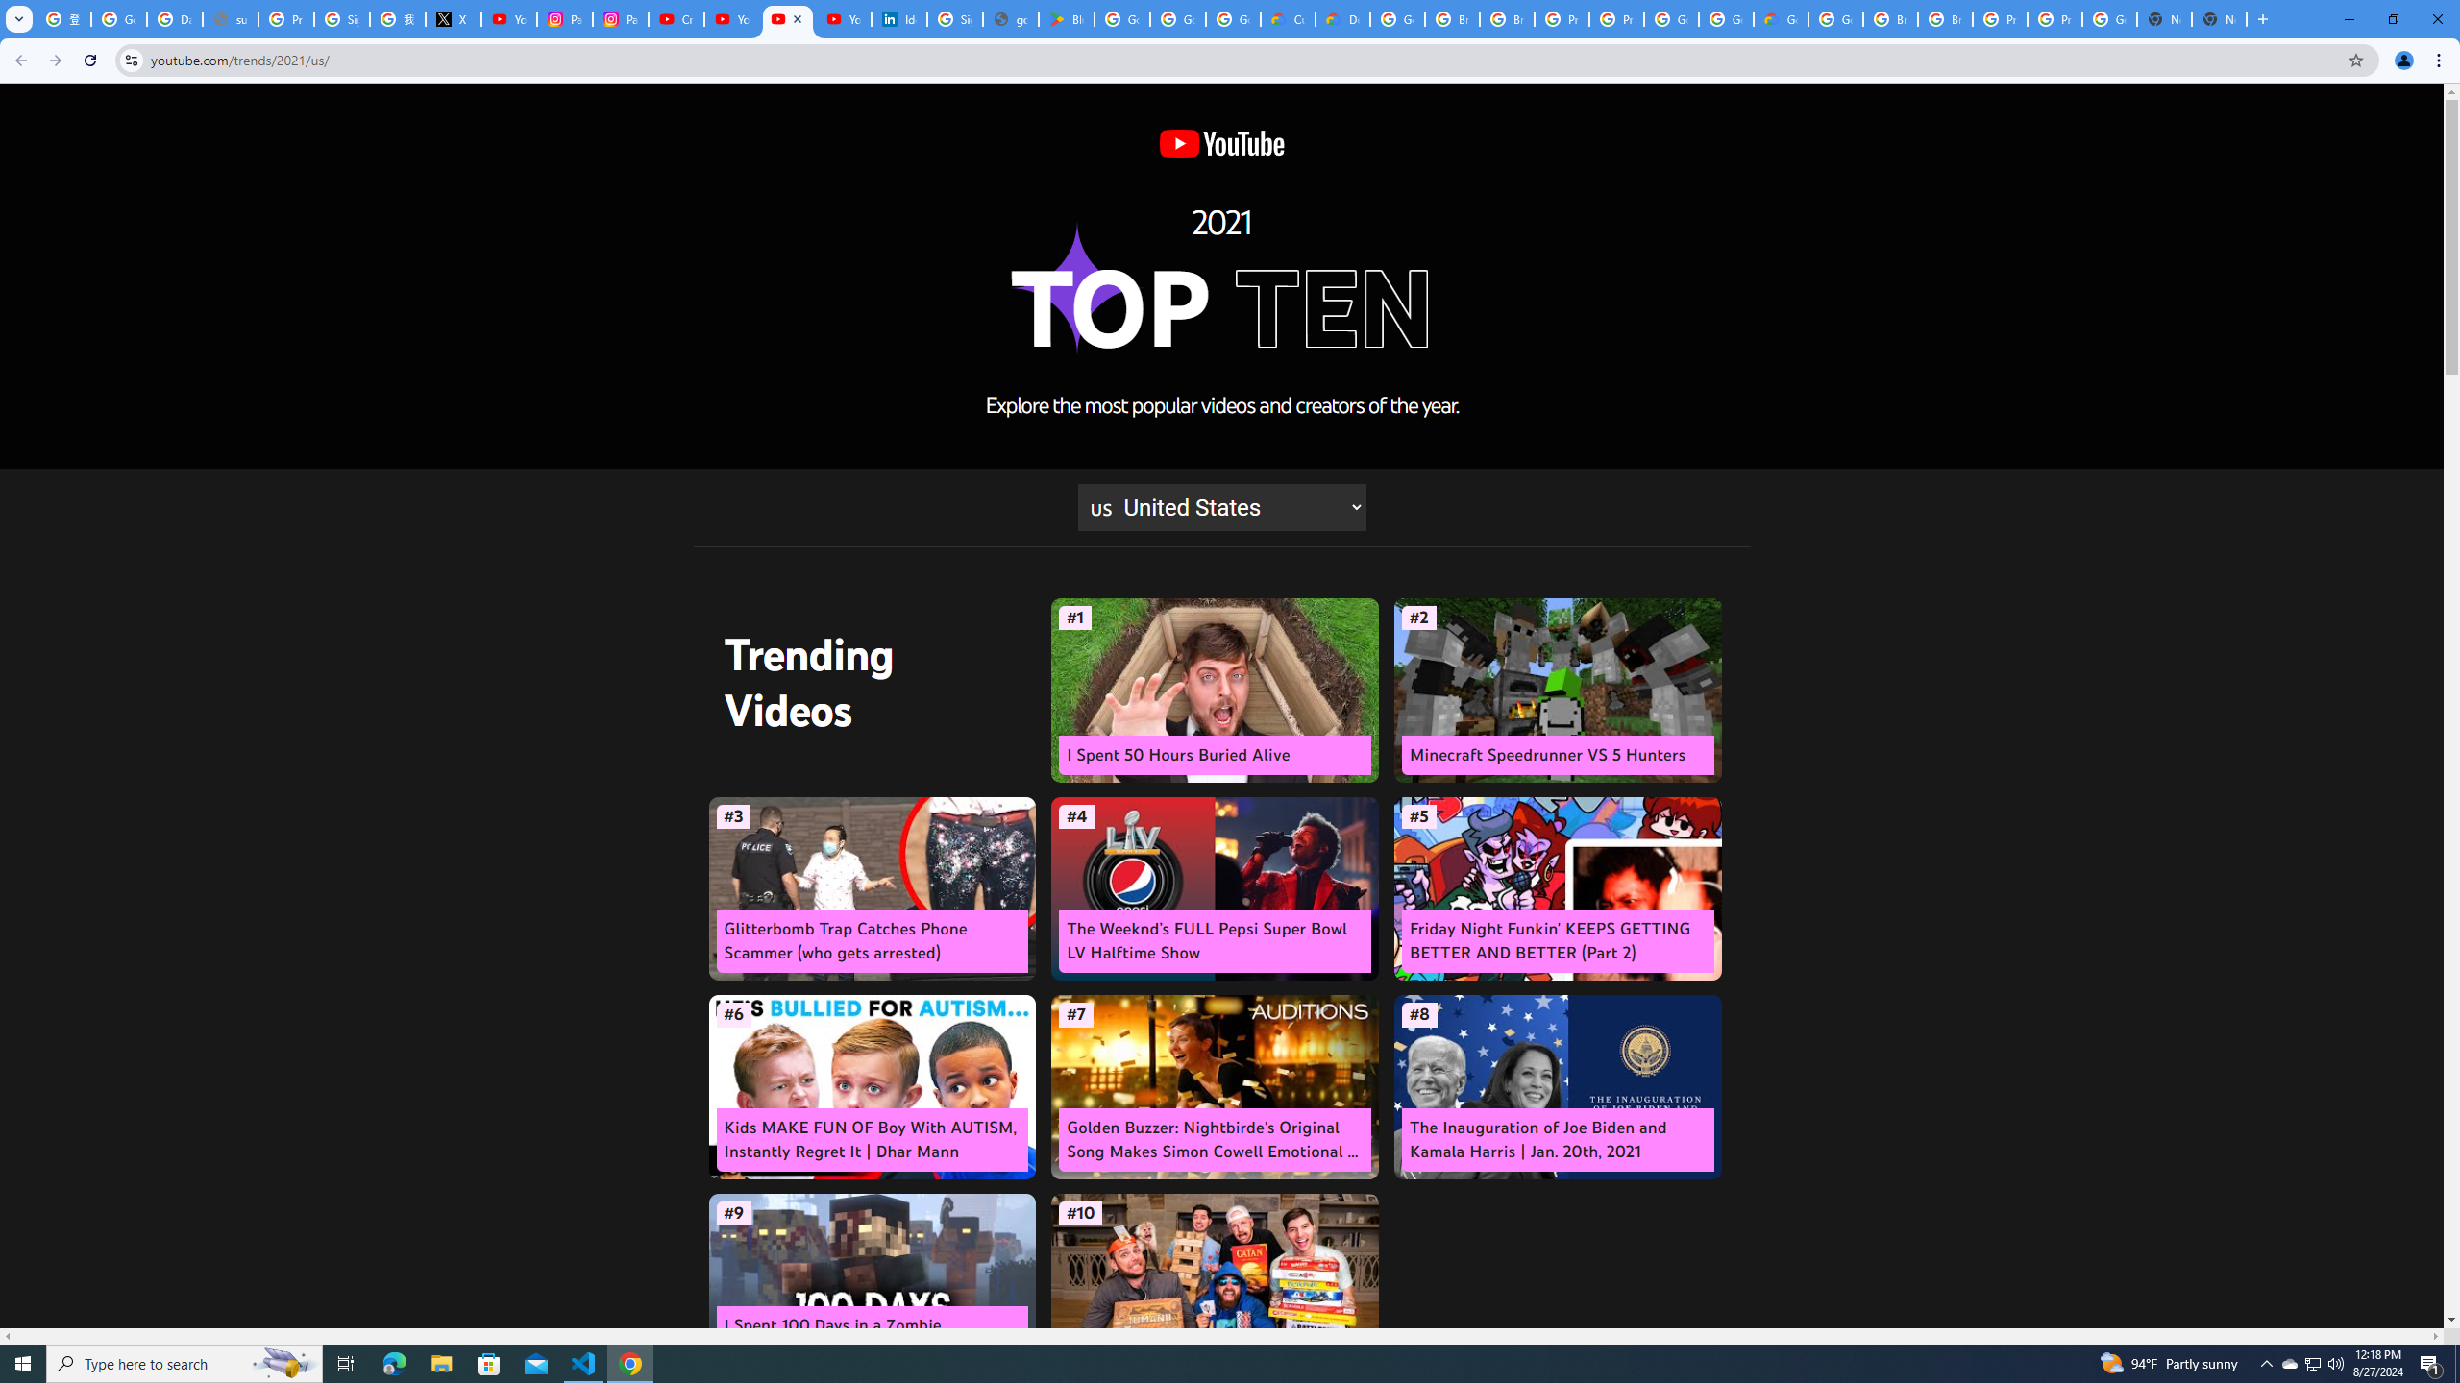 The width and height of the screenshot is (2460, 1383). What do you see at coordinates (1725, 19) in the screenshot?
I see `Google Cloud Platform` at bounding box center [1725, 19].